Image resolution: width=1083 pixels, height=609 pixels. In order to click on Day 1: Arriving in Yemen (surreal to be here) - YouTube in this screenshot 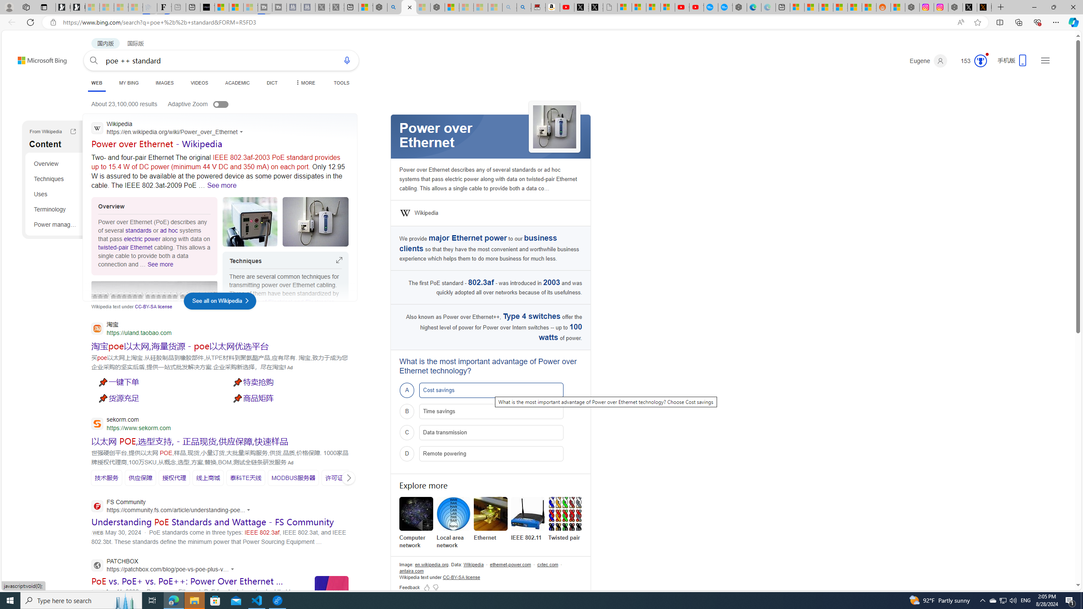, I will do `click(567, 7)`.